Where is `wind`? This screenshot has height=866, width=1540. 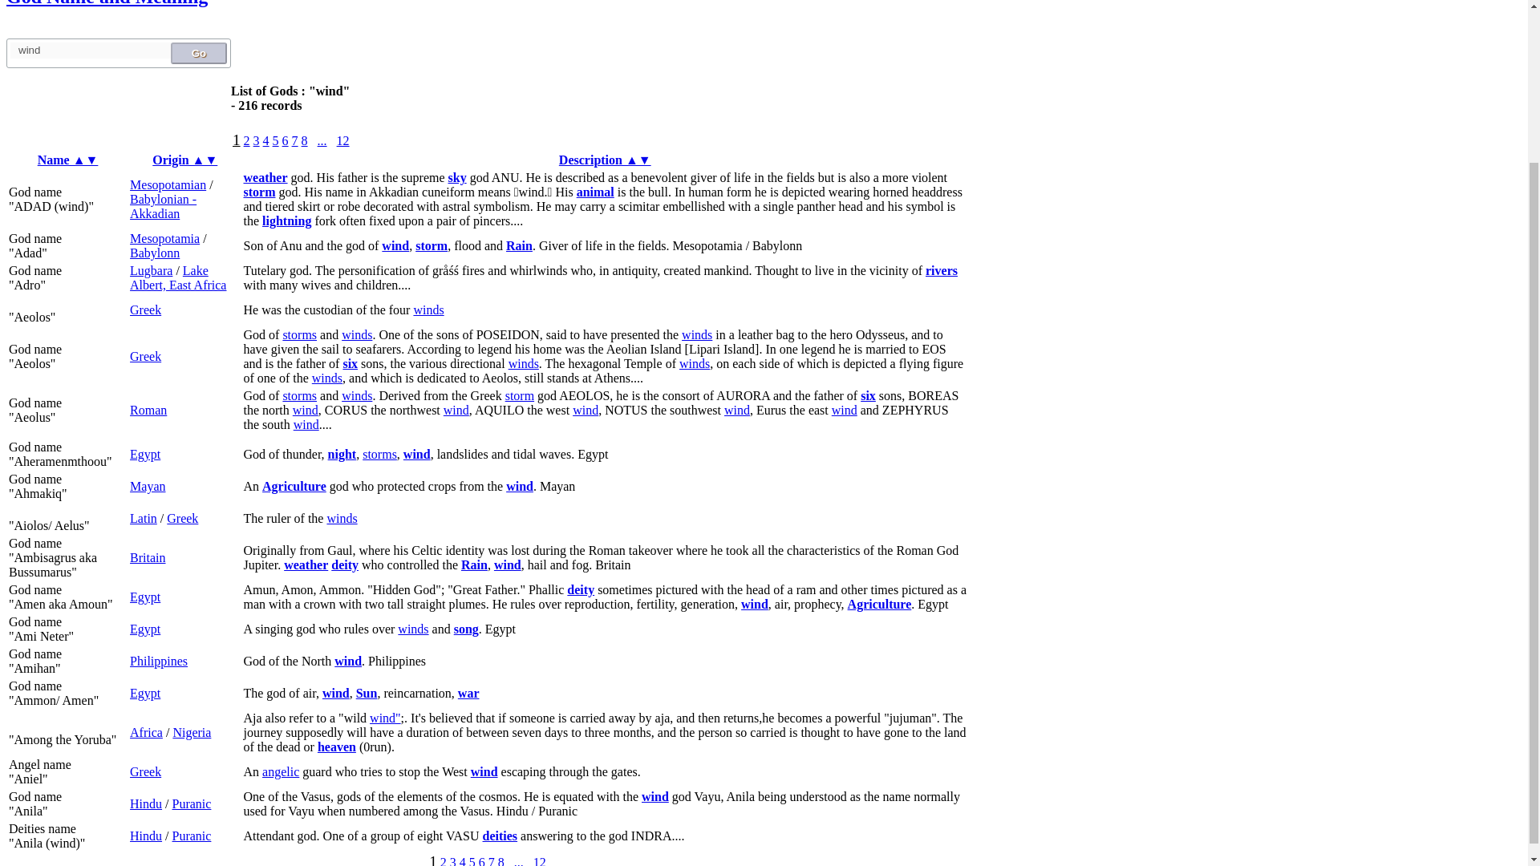 wind is located at coordinates (357, 395).